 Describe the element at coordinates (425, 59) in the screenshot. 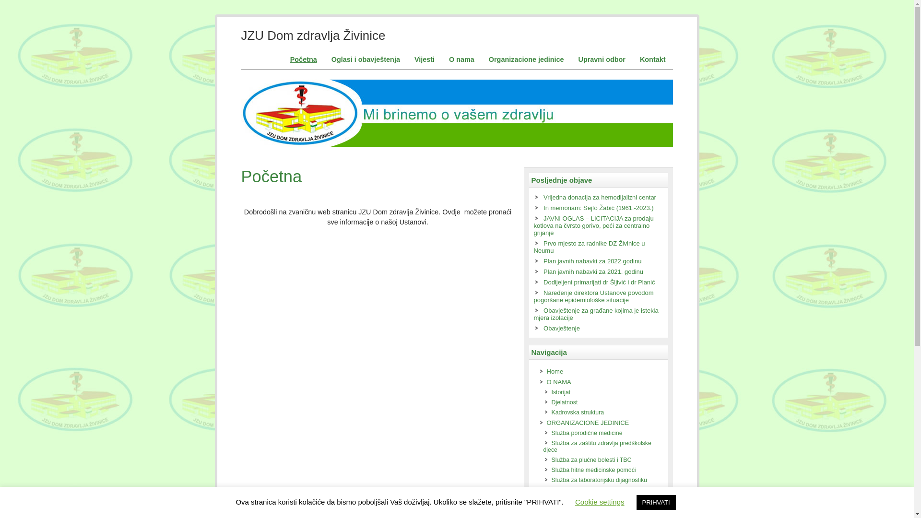

I see `Vijesti` at that location.